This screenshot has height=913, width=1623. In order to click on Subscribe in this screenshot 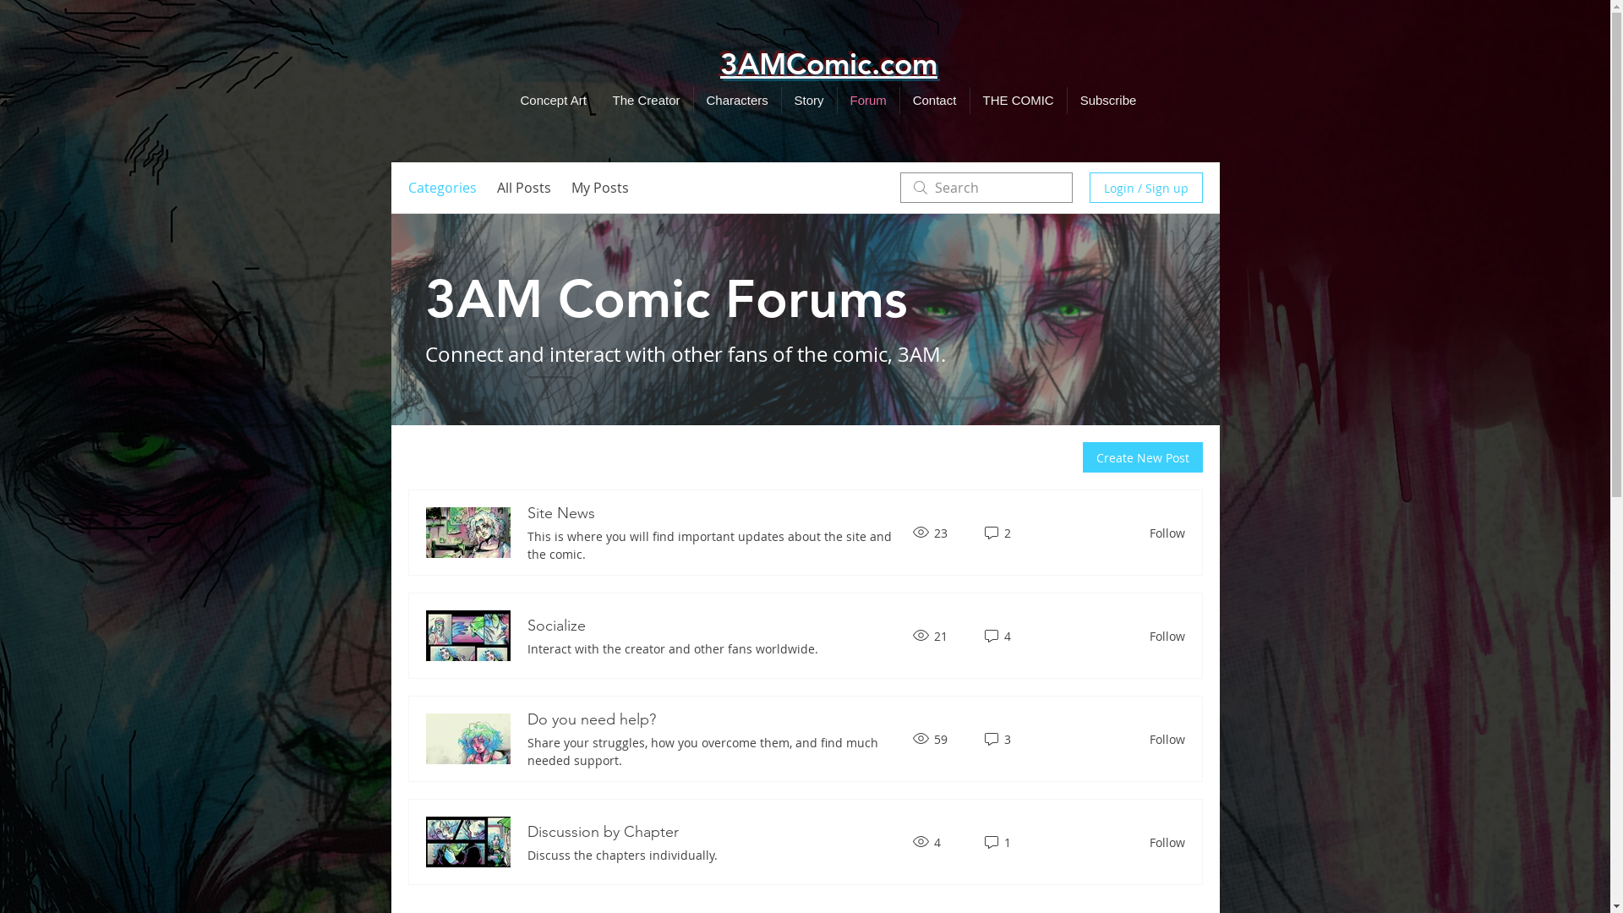, I will do `click(1107, 101)`.